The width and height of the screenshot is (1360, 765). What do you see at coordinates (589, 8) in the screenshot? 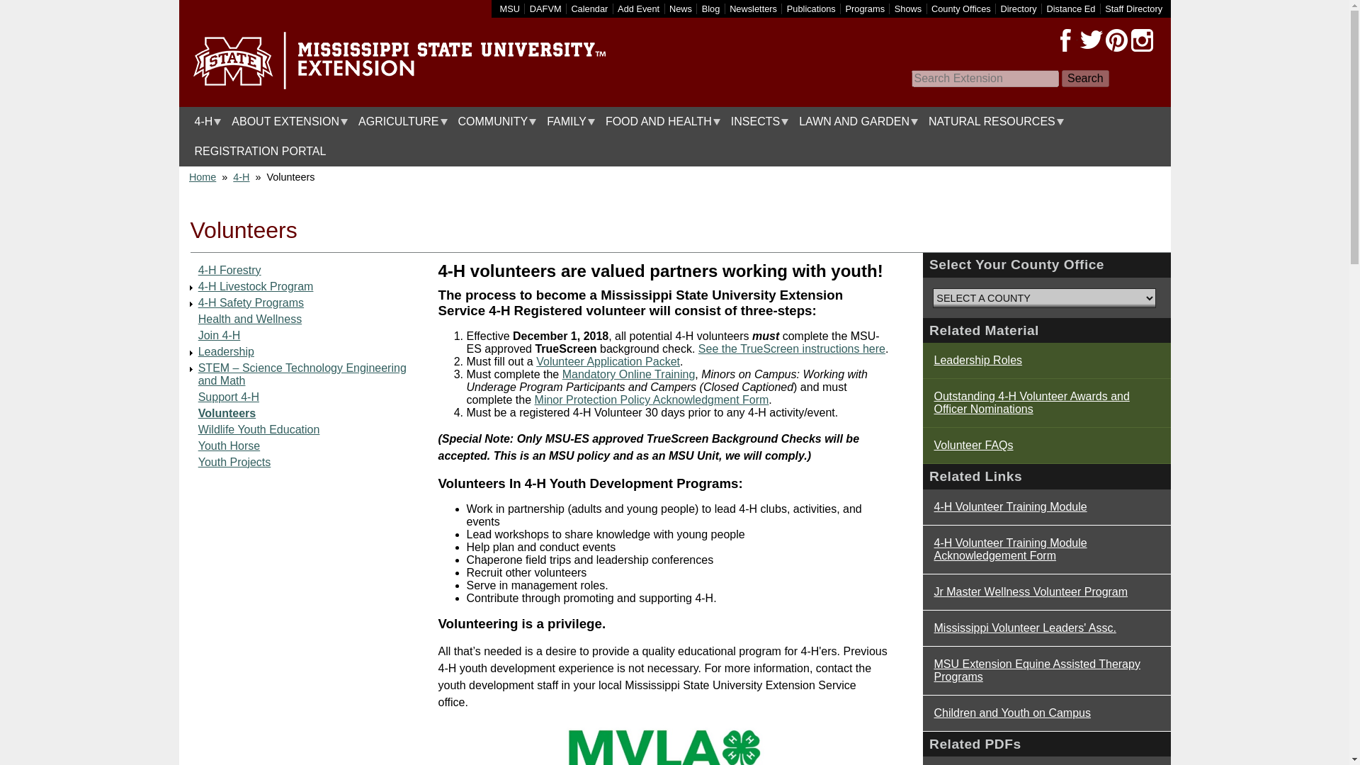
I see `The main event calendar for the MSU Extension Service` at bounding box center [589, 8].